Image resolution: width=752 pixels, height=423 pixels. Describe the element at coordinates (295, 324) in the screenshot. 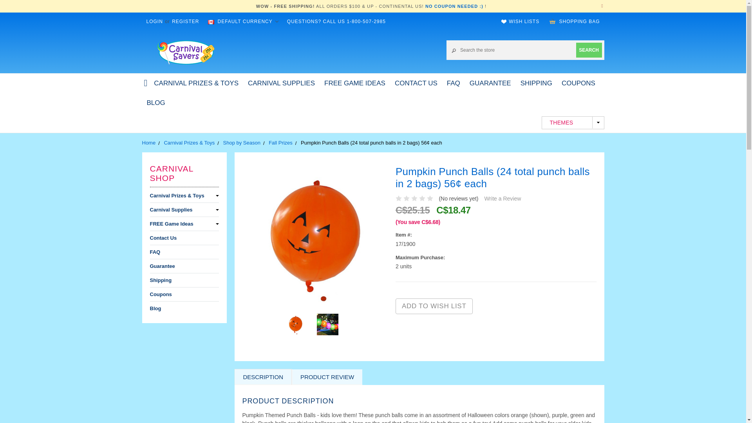

I see `Pumpkin Punch Ball Toys` at that location.